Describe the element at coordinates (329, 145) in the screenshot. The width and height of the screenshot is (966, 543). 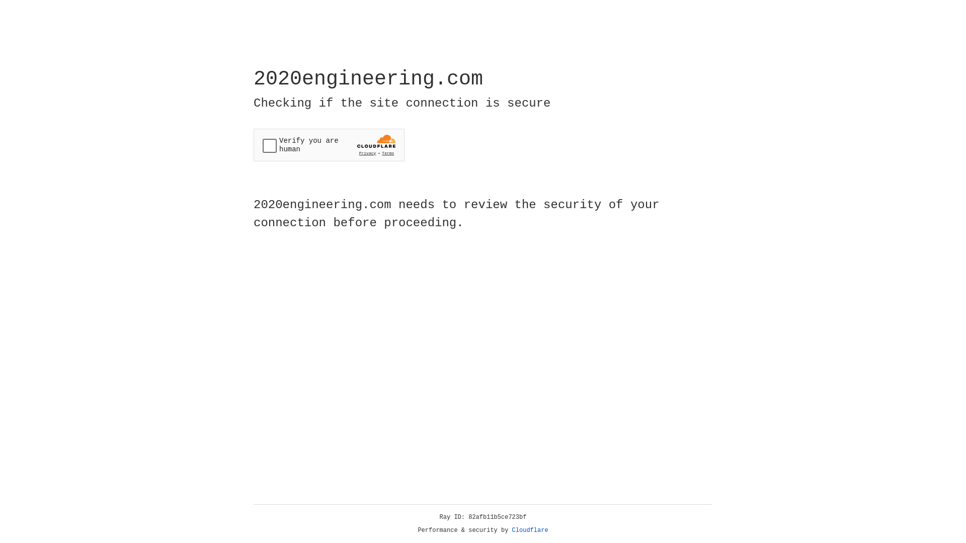
I see `Widget containing a Cloudflare security challenge` at that location.